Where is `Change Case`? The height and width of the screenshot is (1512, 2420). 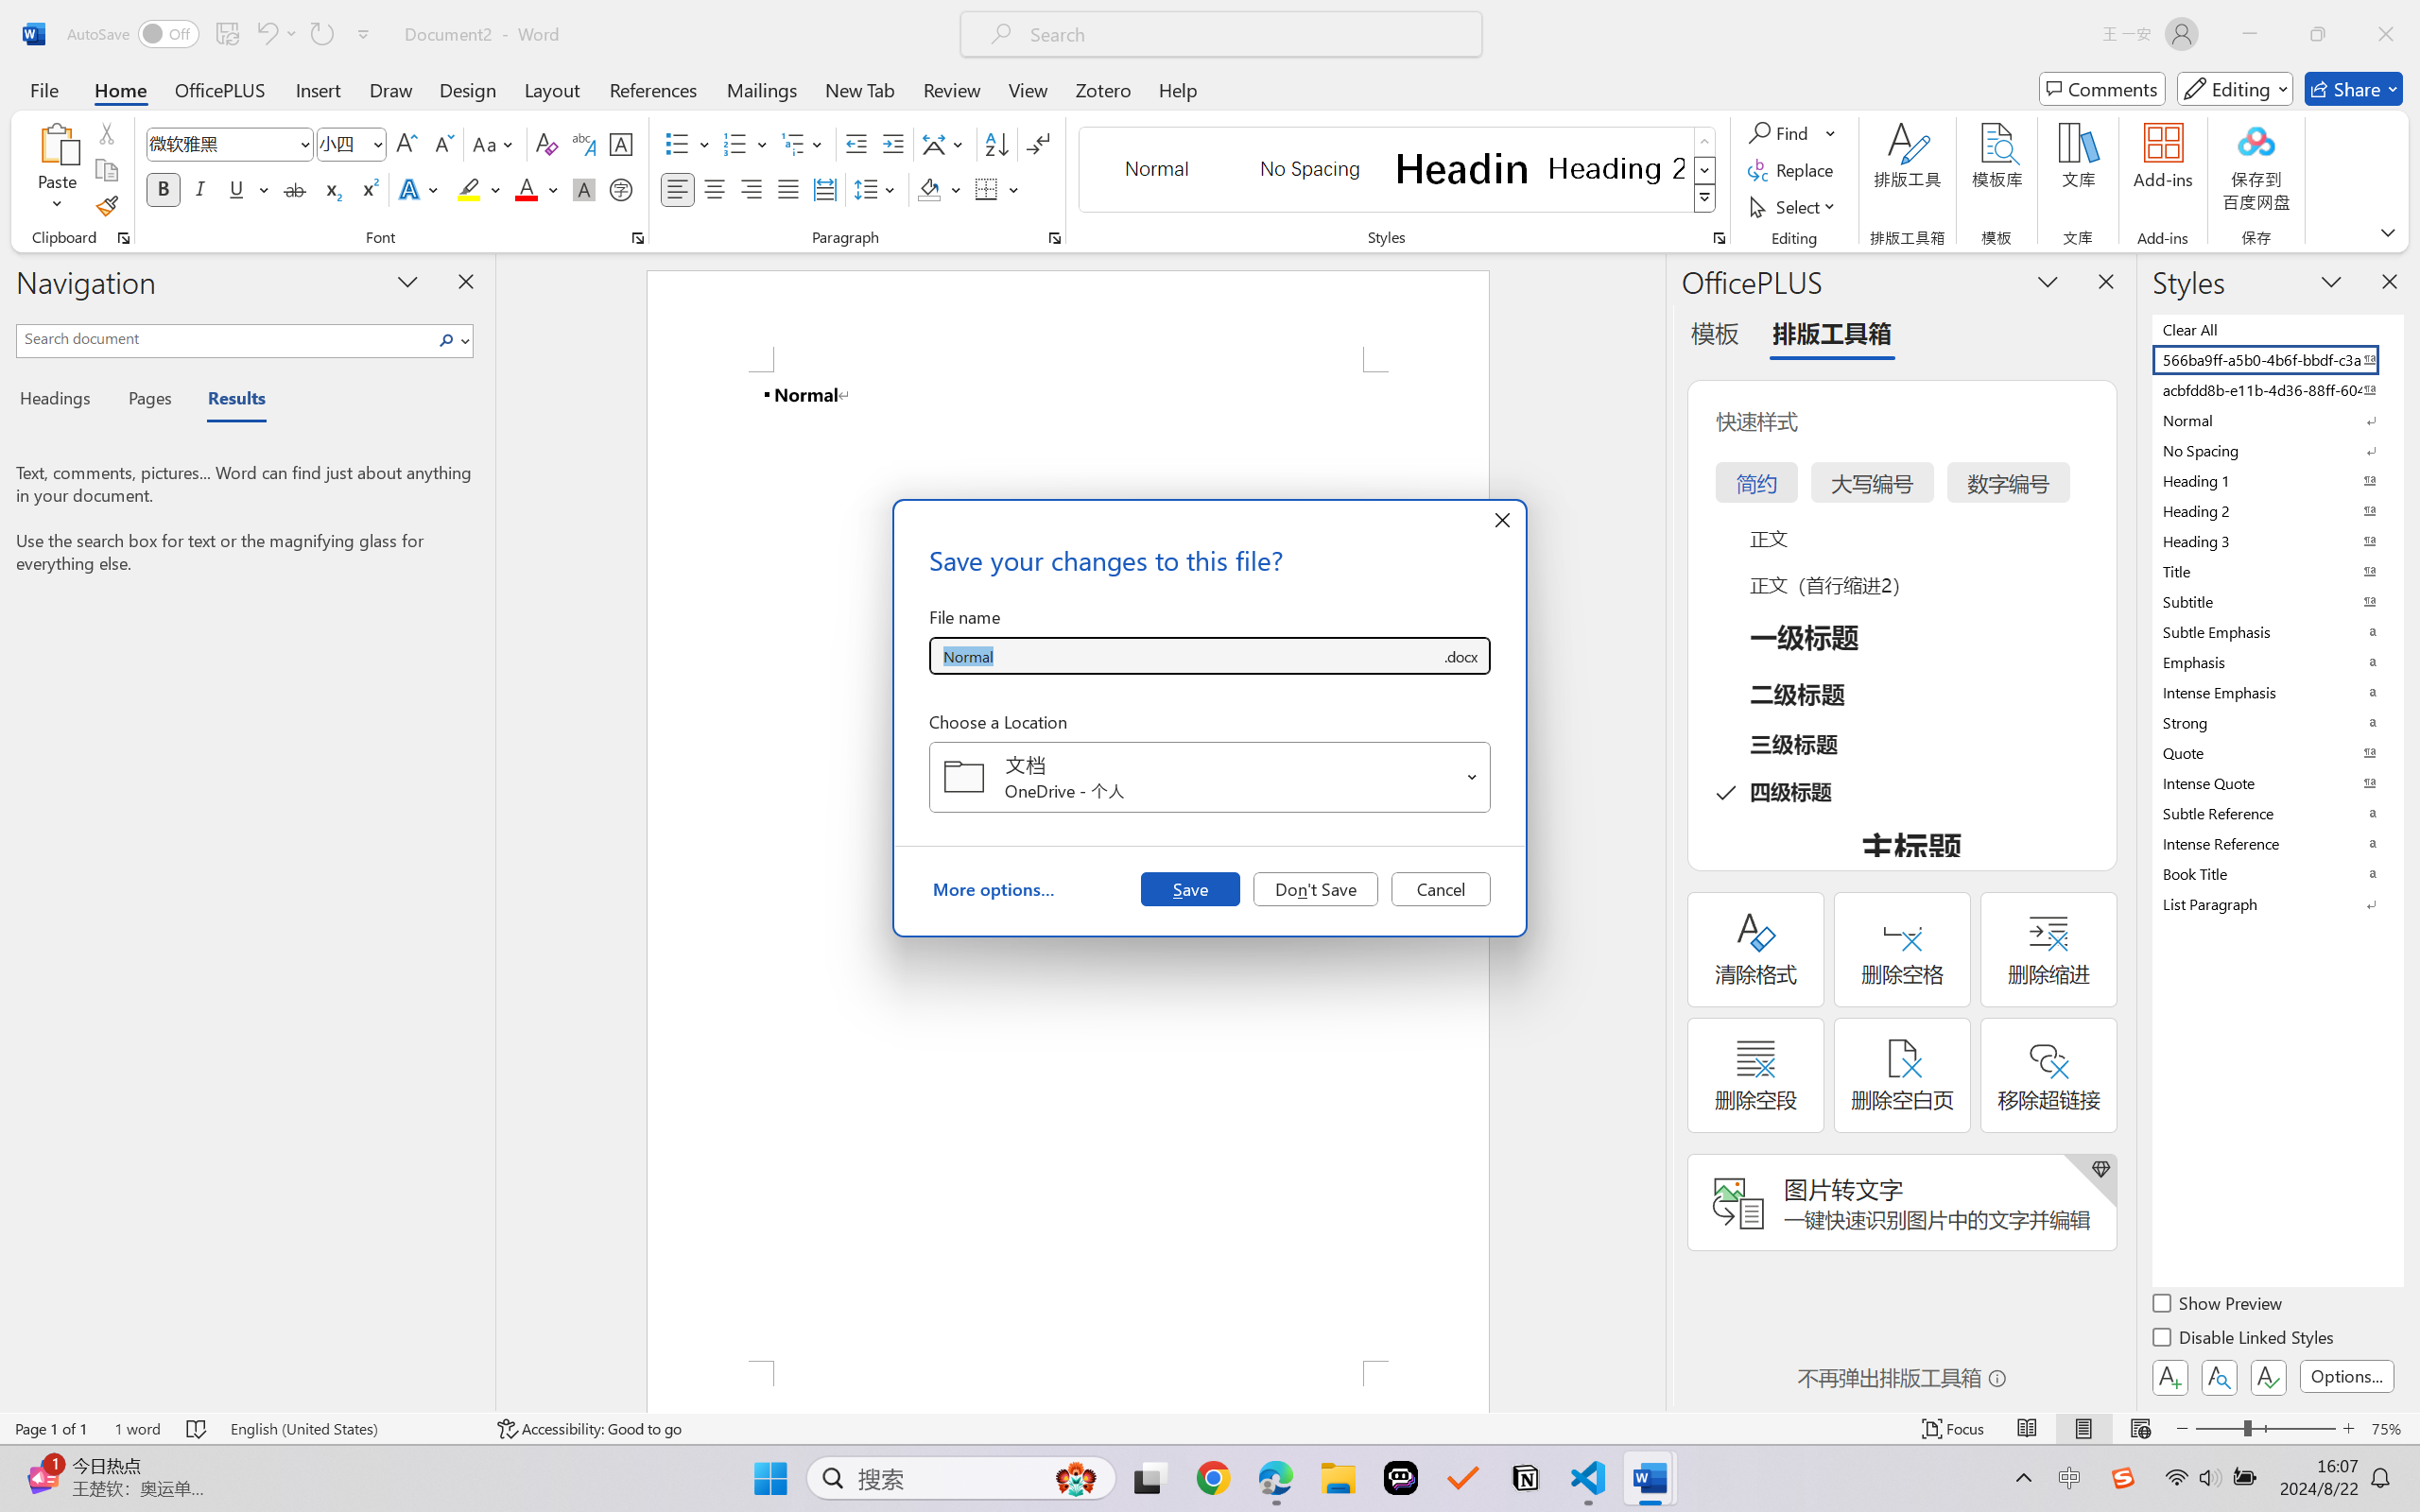
Change Case is located at coordinates (494, 144).